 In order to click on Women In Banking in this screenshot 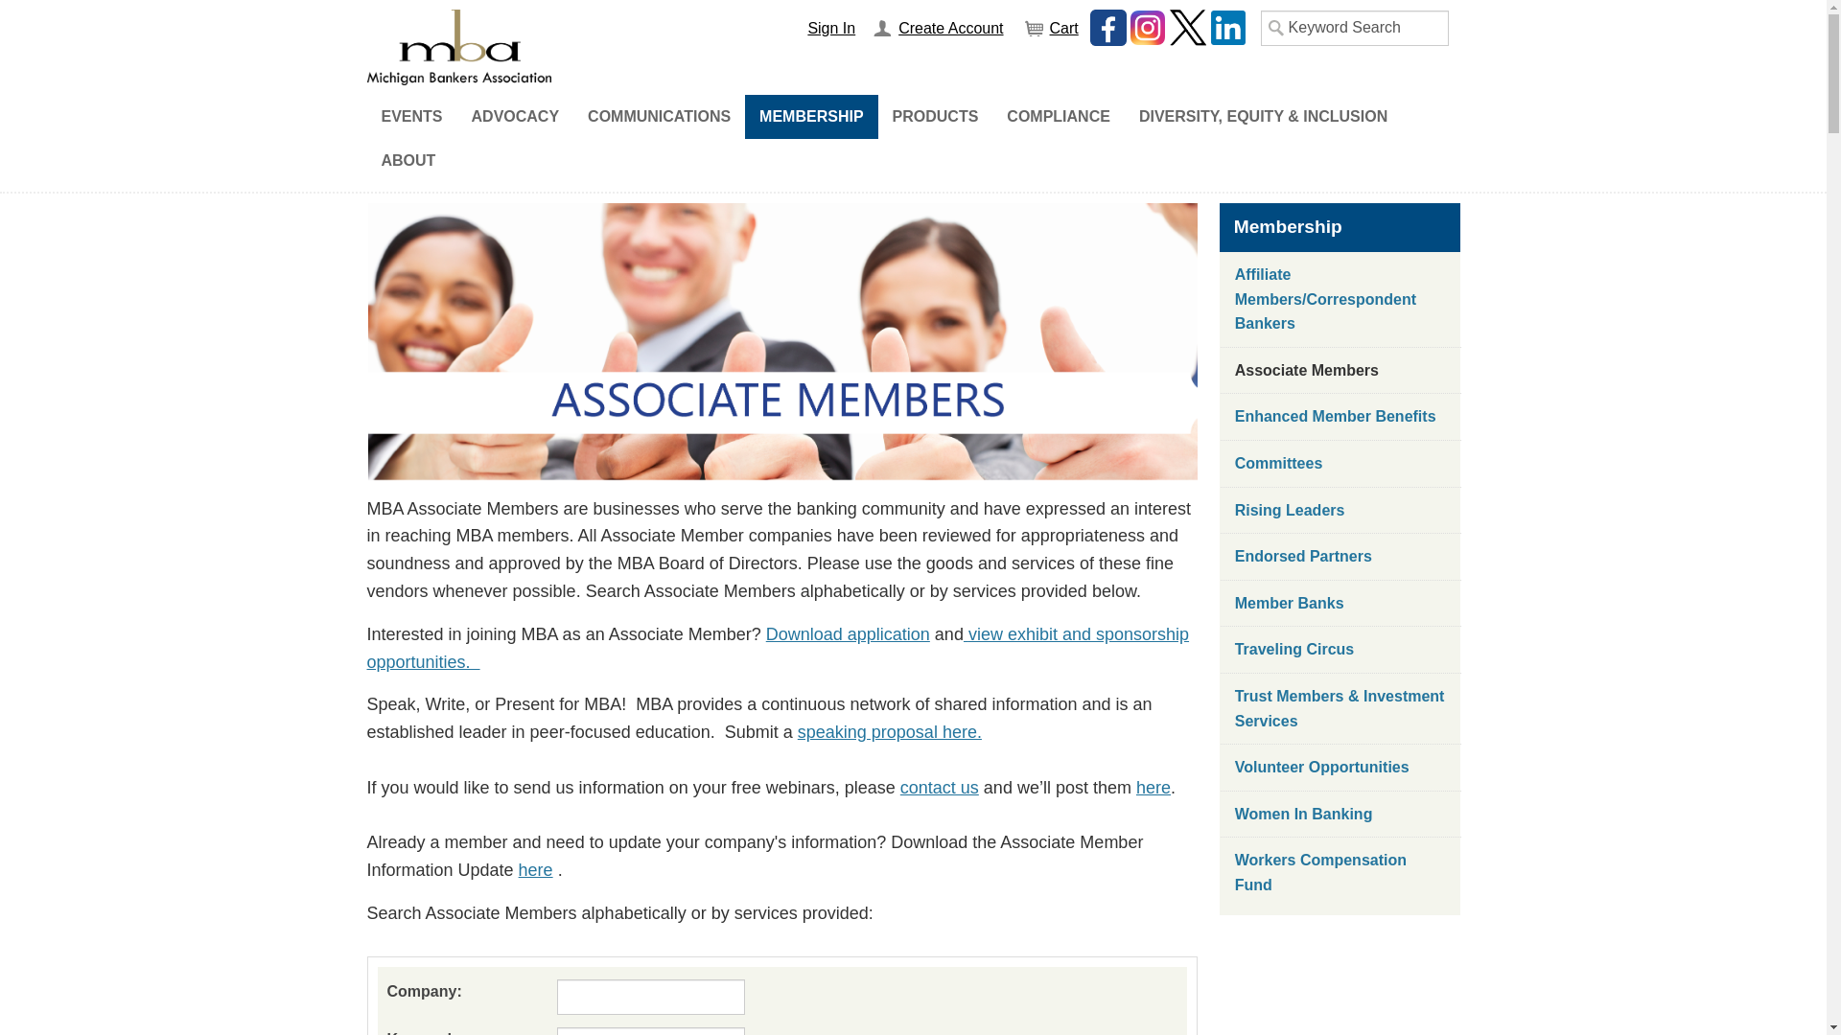, I will do `click(1340, 815)`.